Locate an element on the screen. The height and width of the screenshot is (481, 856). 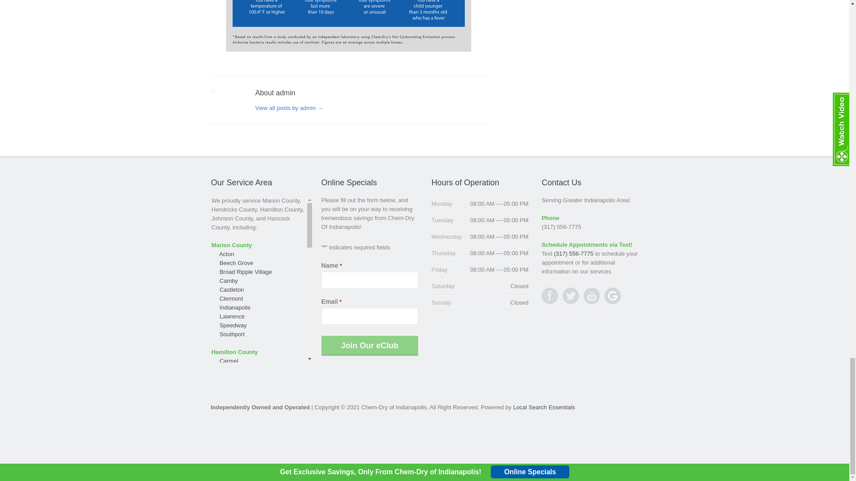
Acton is located at coordinates (226, 254).